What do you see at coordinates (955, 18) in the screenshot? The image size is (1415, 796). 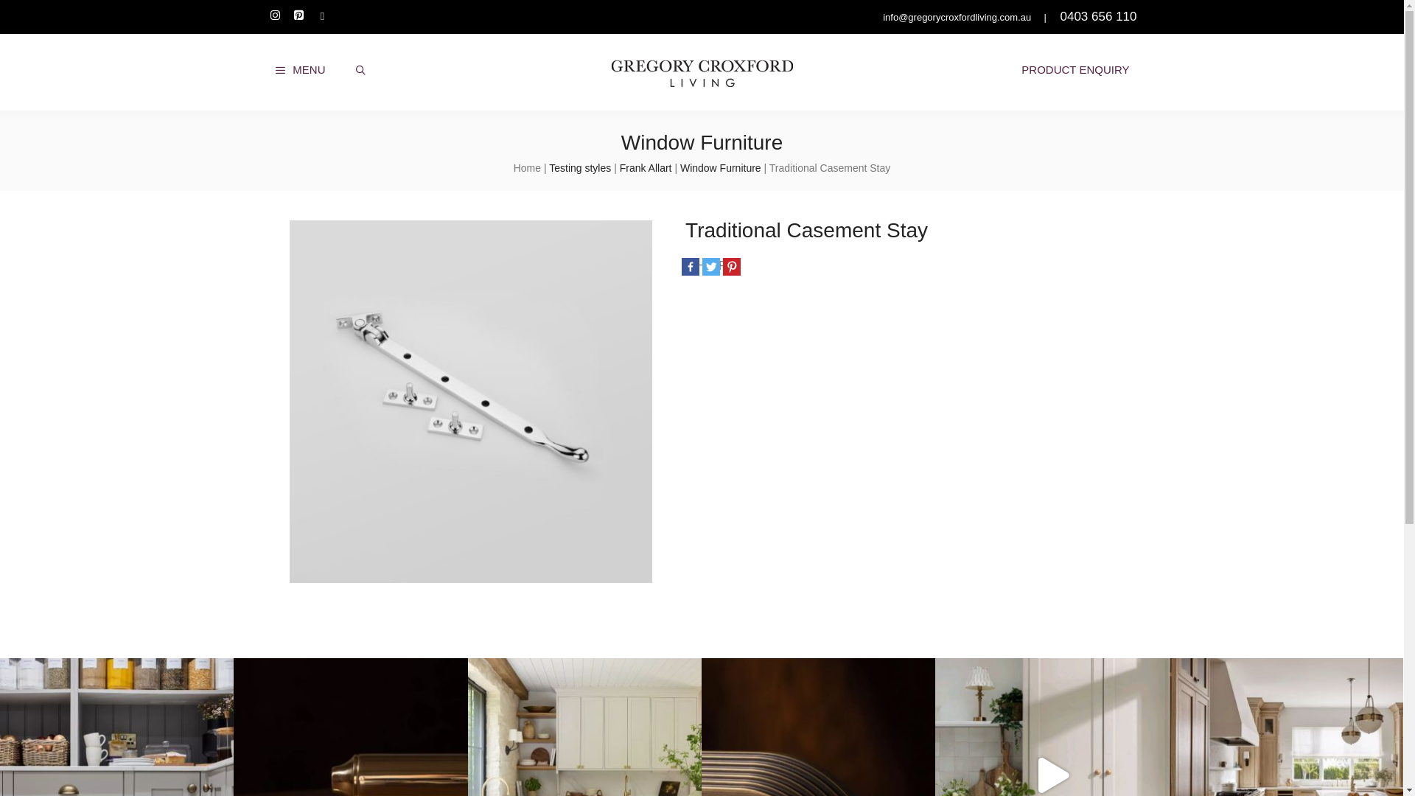 I see `info@gregorycroxfordliving.com.au` at bounding box center [955, 18].